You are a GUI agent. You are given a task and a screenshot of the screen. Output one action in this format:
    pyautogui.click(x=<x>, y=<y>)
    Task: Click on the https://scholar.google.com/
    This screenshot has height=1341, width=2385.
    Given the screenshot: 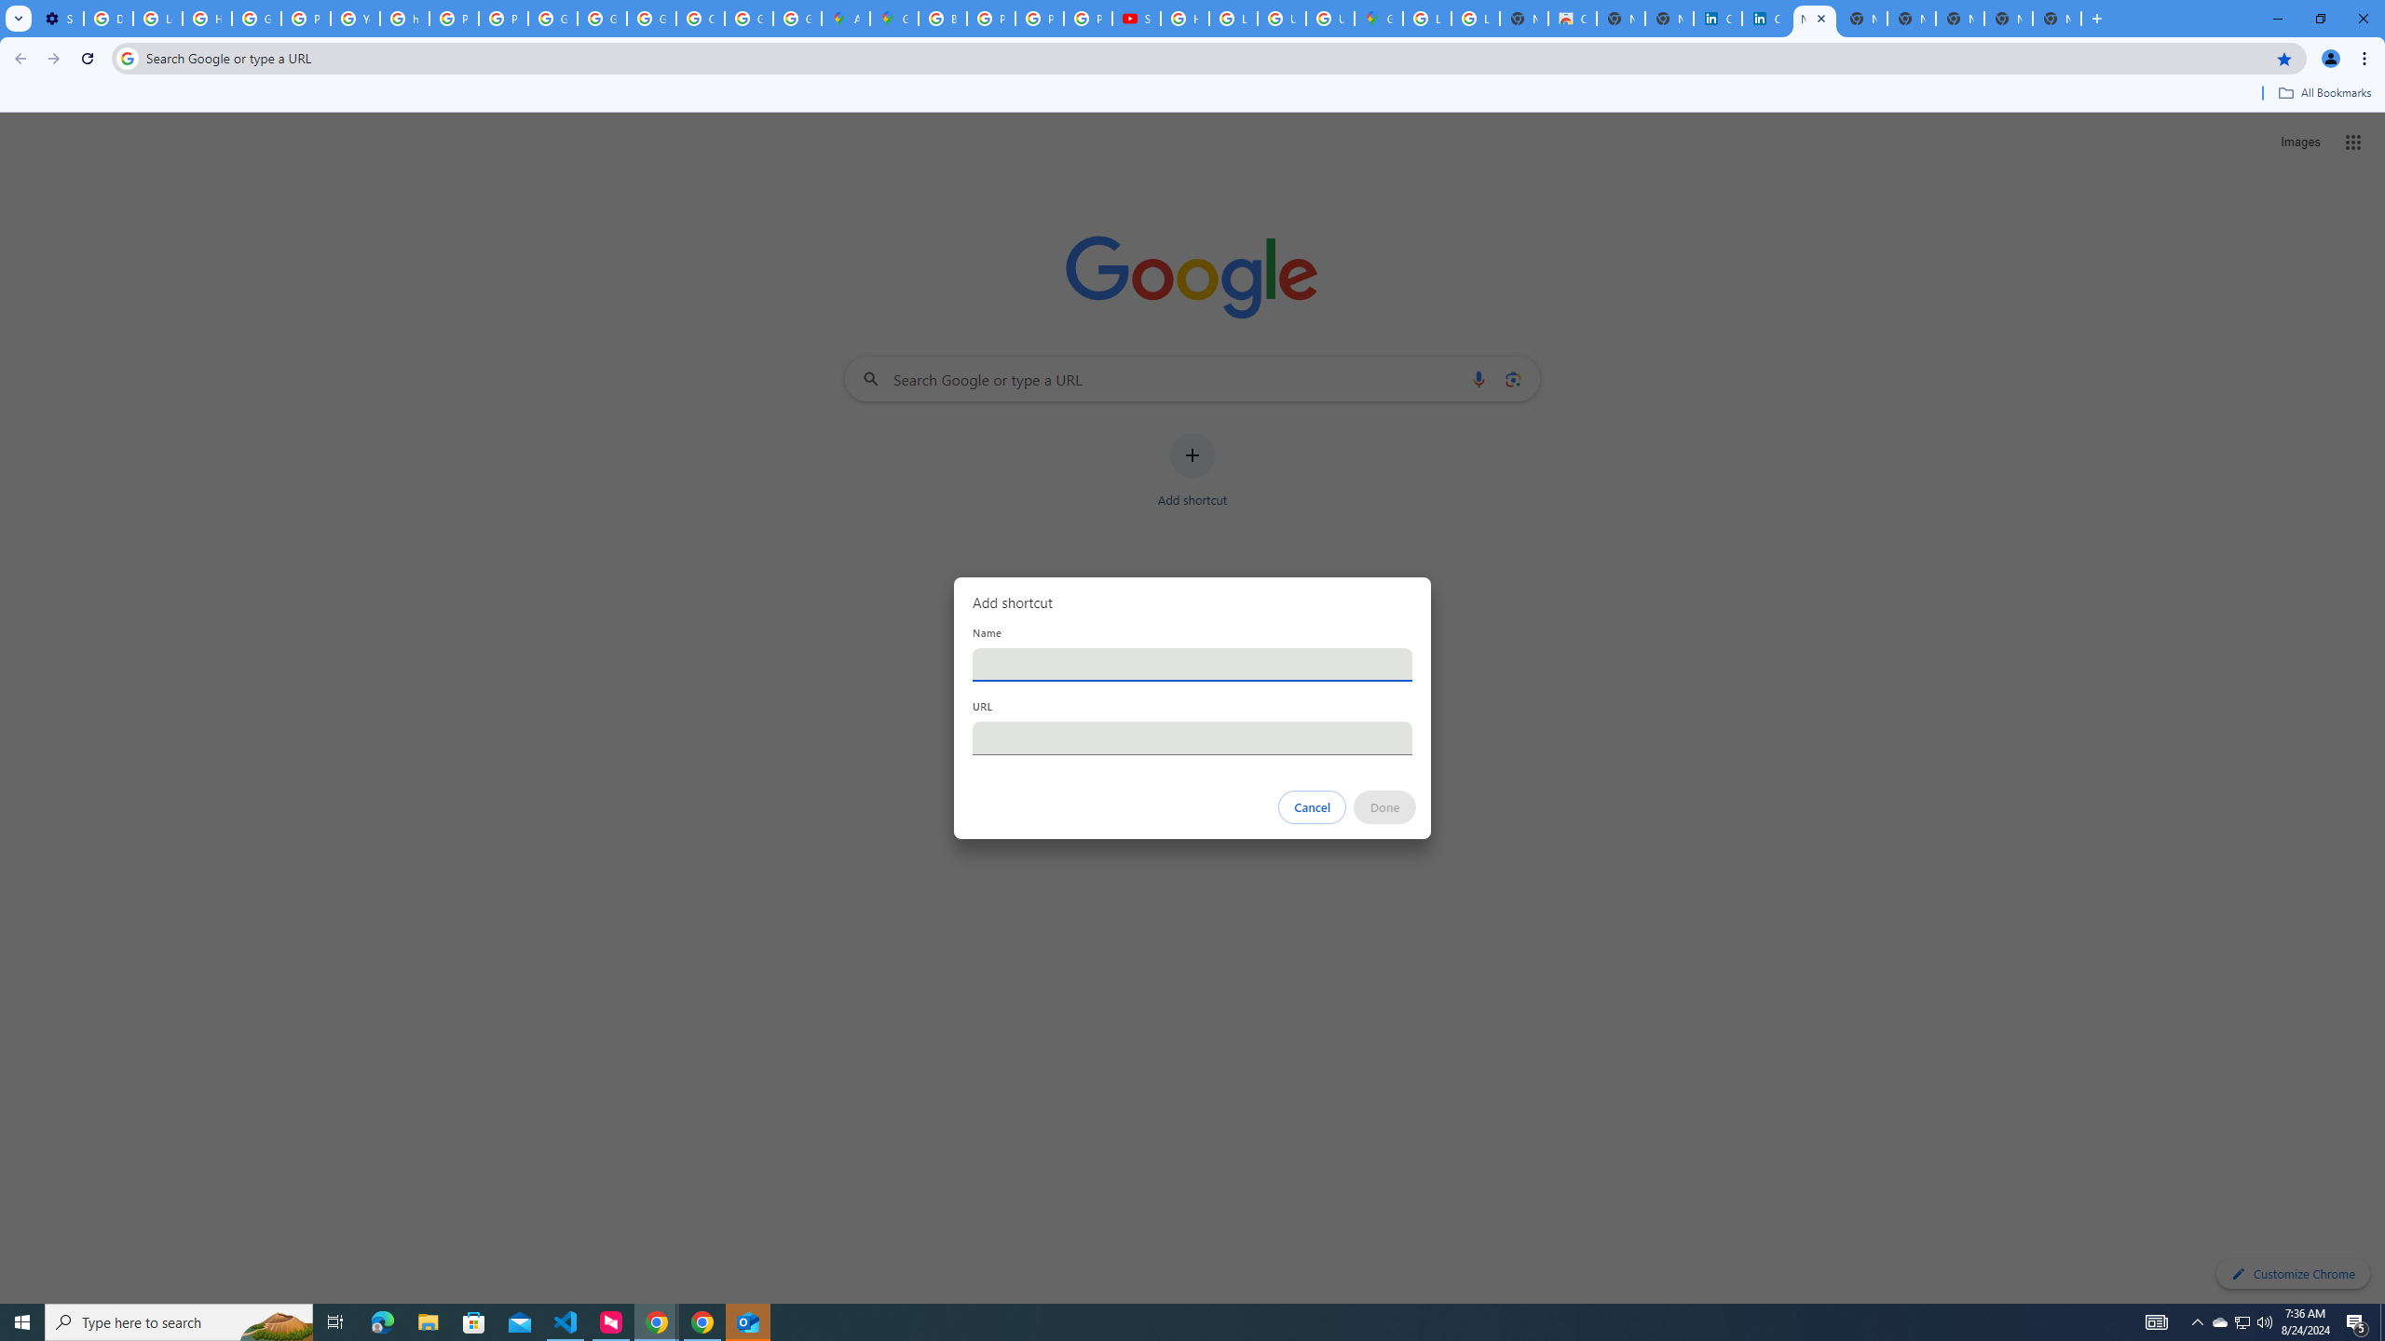 What is the action you would take?
    pyautogui.click(x=405, y=19)
    